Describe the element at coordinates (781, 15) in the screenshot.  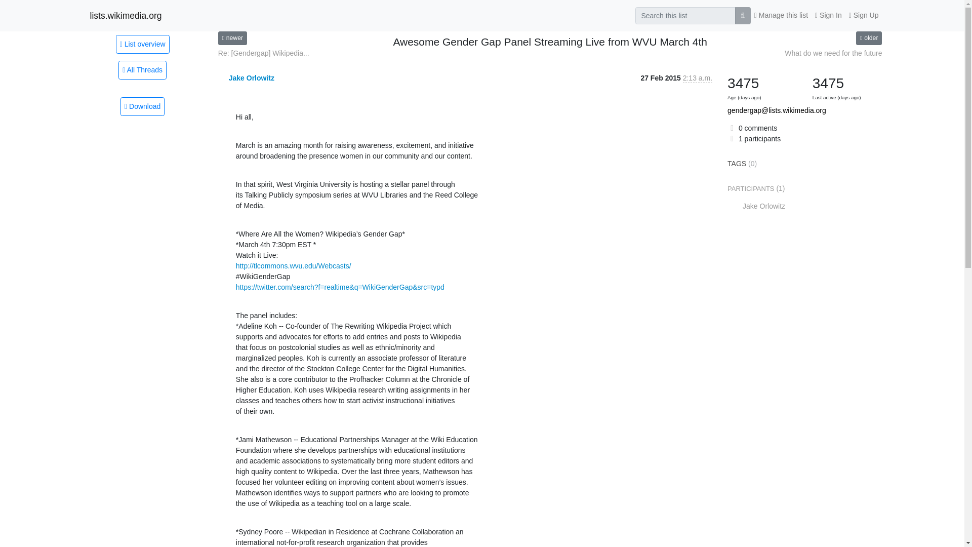
I see `Manage this list` at that location.